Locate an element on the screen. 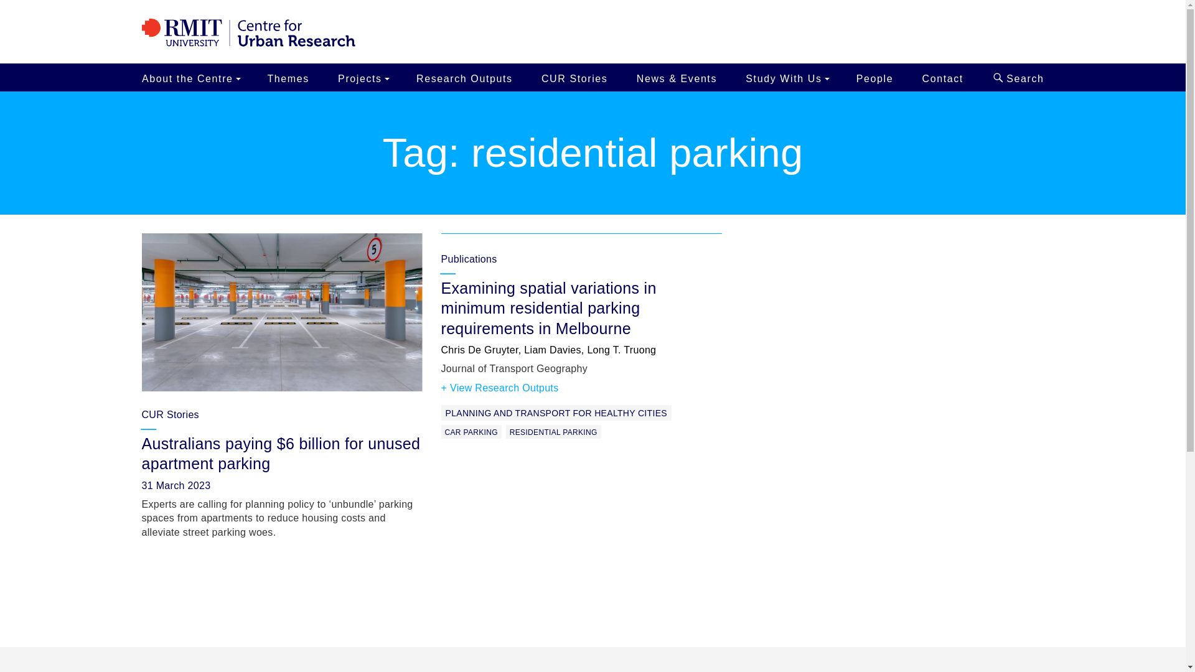 This screenshot has height=672, width=1195. Liam Davies is located at coordinates (553, 350).